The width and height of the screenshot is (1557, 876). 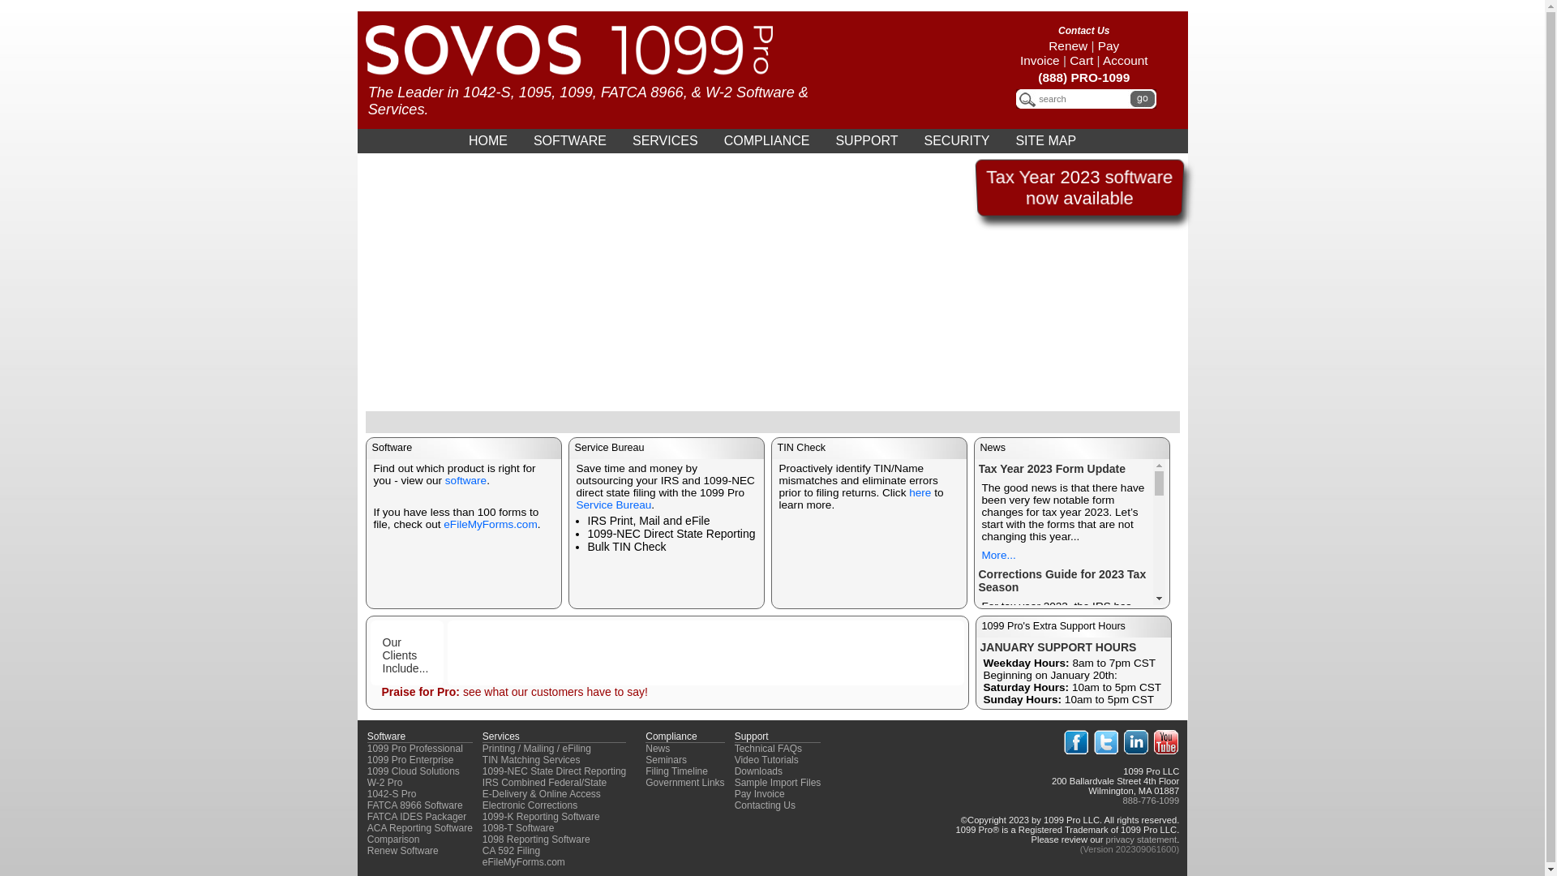 What do you see at coordinates (1083, 31) in the screenshot?
I see `Contact Us` at bounding box center [1083, 31].